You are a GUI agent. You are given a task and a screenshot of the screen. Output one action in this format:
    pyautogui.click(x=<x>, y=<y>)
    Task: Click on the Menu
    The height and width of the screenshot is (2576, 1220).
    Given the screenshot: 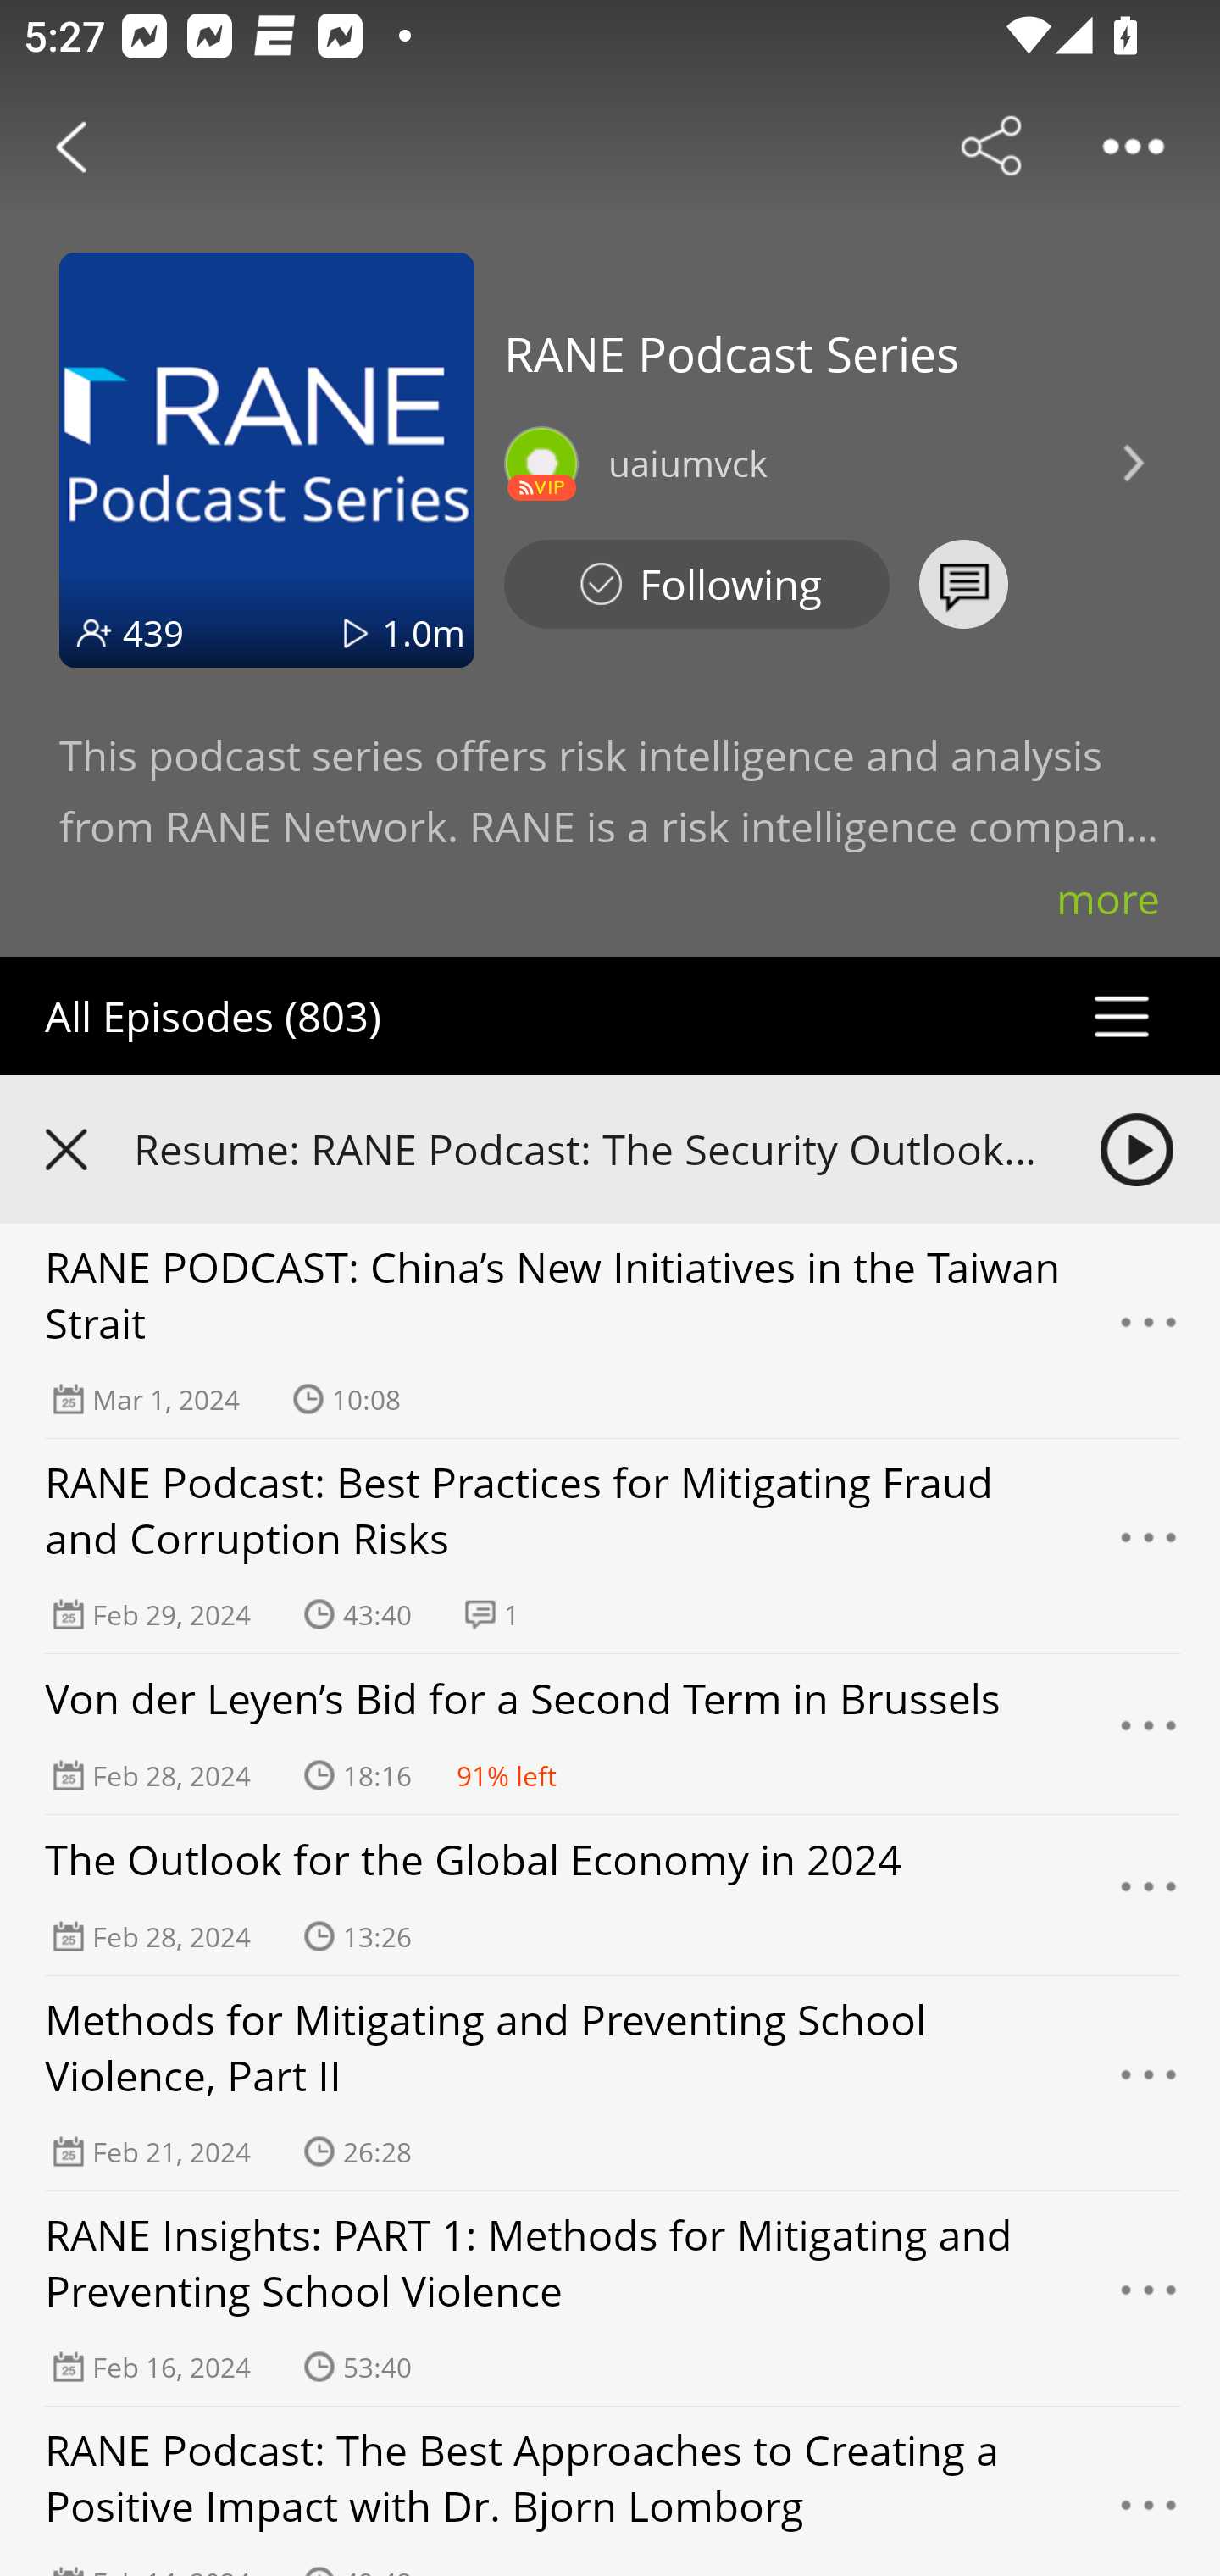 What is the action you would take?
    pyautogui.click(x=1149, y=2508)
    